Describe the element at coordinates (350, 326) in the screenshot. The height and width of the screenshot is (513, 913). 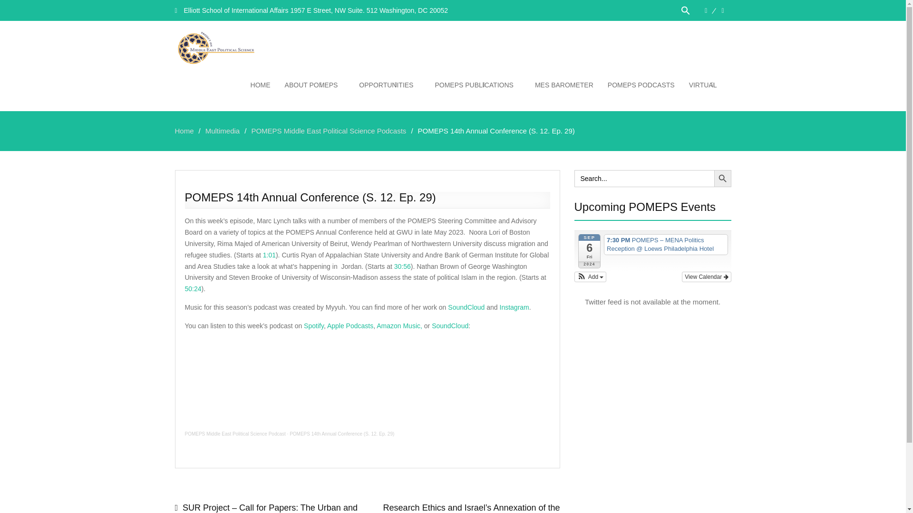
I see `Apple Podcasts` at that location.